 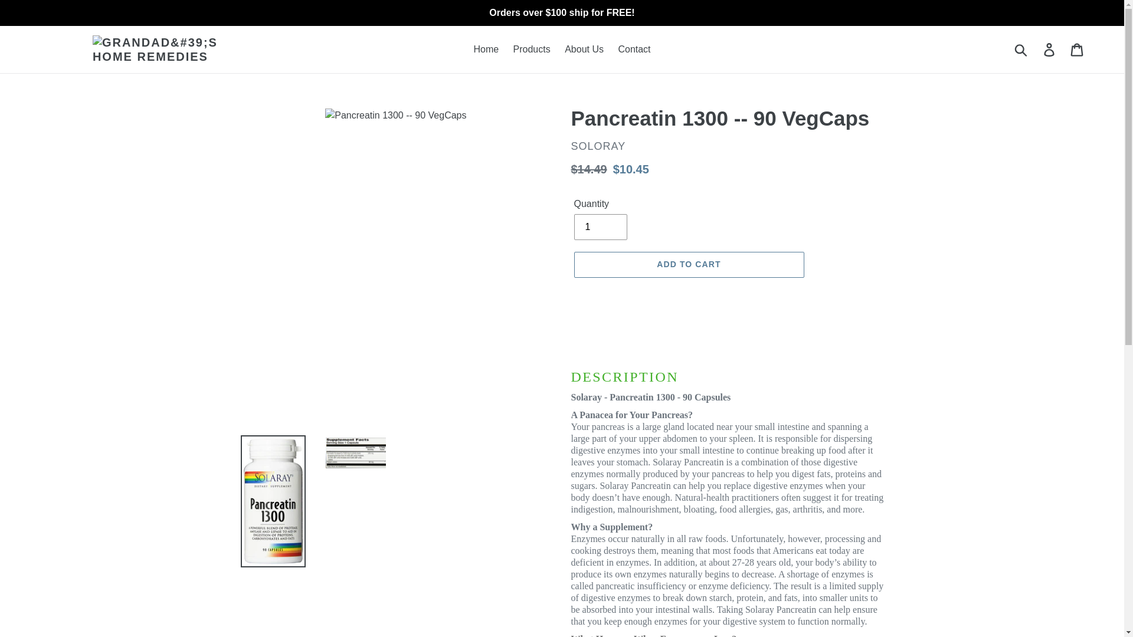 What do you see at coordinates (634, 50) in the screenshot?
I see `Contact` at bounding box center [634, 50].